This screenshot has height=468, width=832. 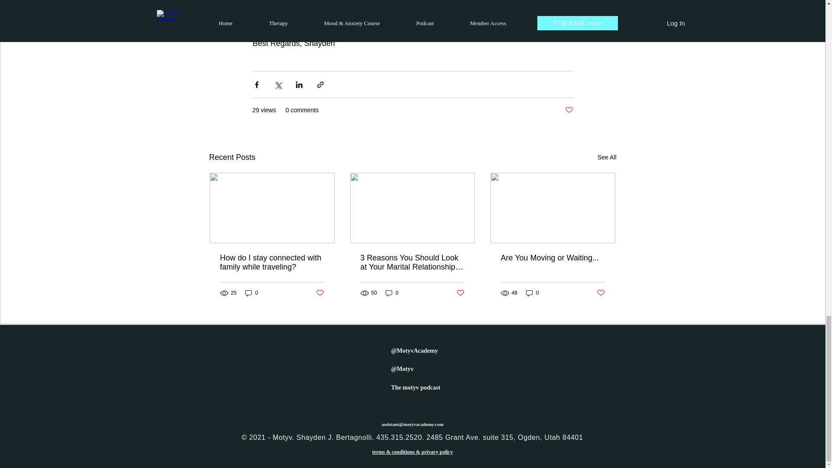 What do you see at coordinates (392, 293) in the screenshot?
I see `0` at bounding box center [392, 293].